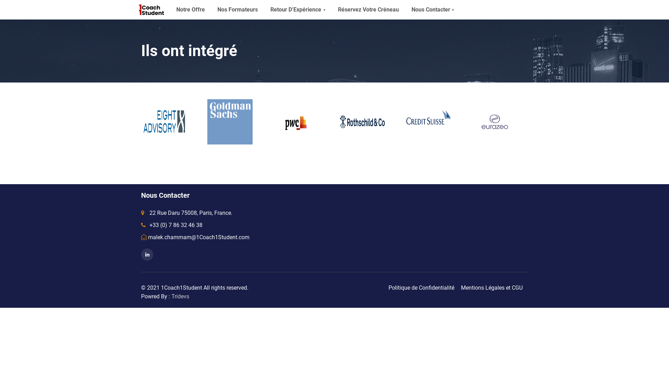 The height and width of the screenshot is (376, 669). I want to click on PwC, so click(296, 122).